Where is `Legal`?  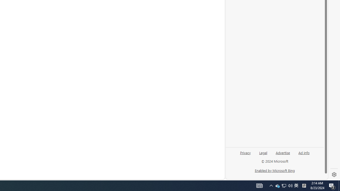
Legal is located at coordinates (263, 152).